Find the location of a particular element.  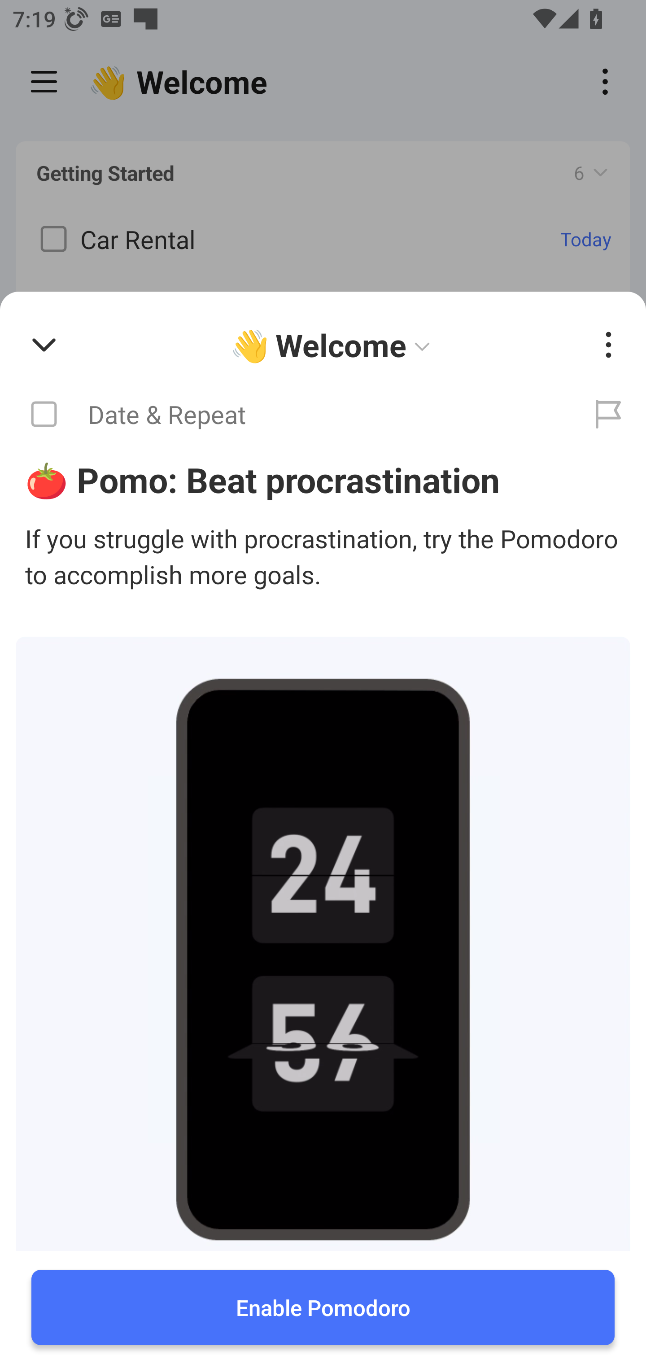

🍅 Pomo: Beat procrastination is located at coordinates (323, 479).